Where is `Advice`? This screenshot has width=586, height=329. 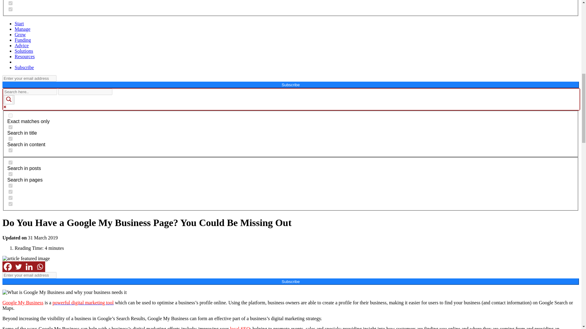 Advice is located at coordinates (22, 45).